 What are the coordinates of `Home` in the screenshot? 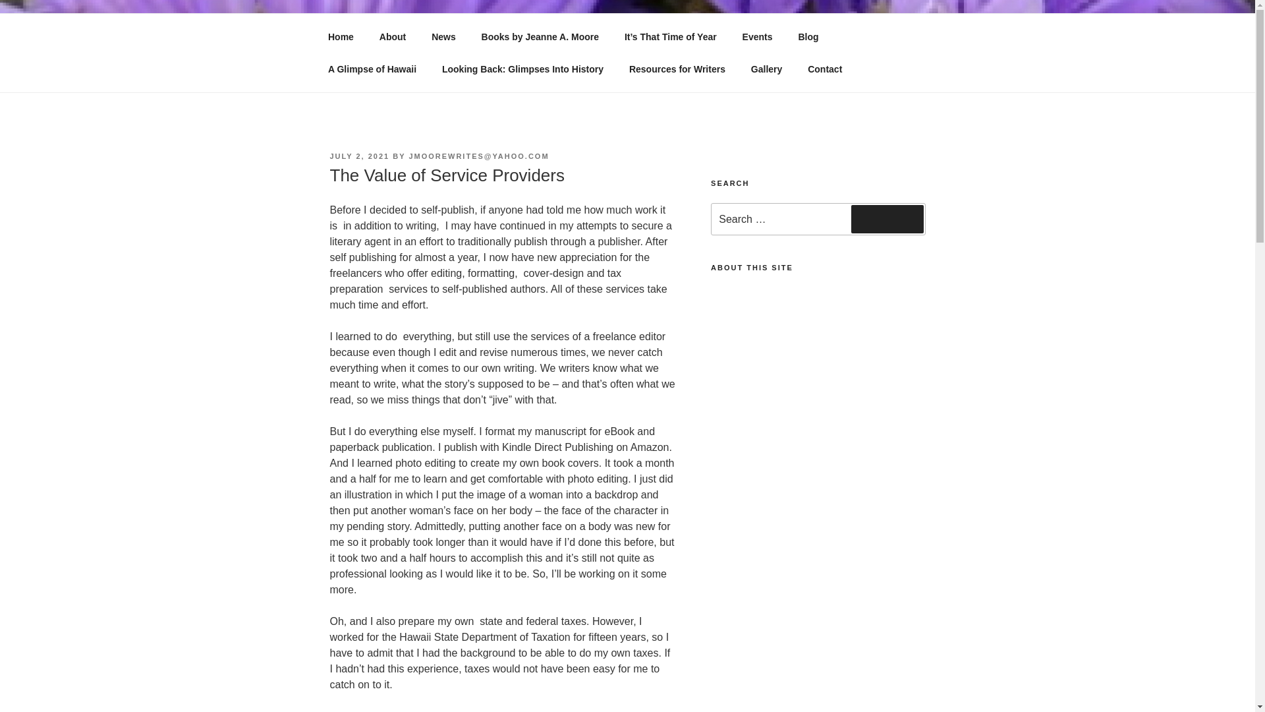 It's located at (341, 37).